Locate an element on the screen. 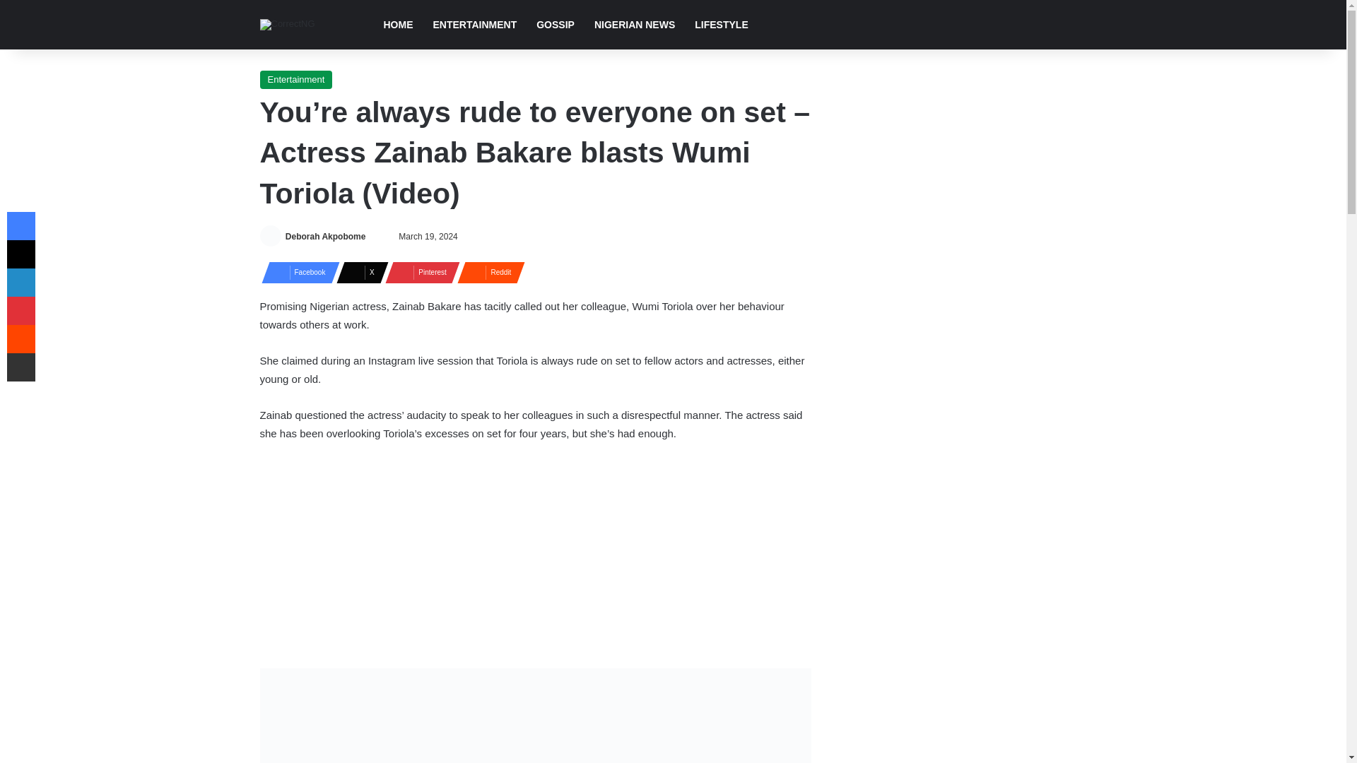 This screenshot has width=1357, height=763. Facebook is located at coordinates (296, 271).